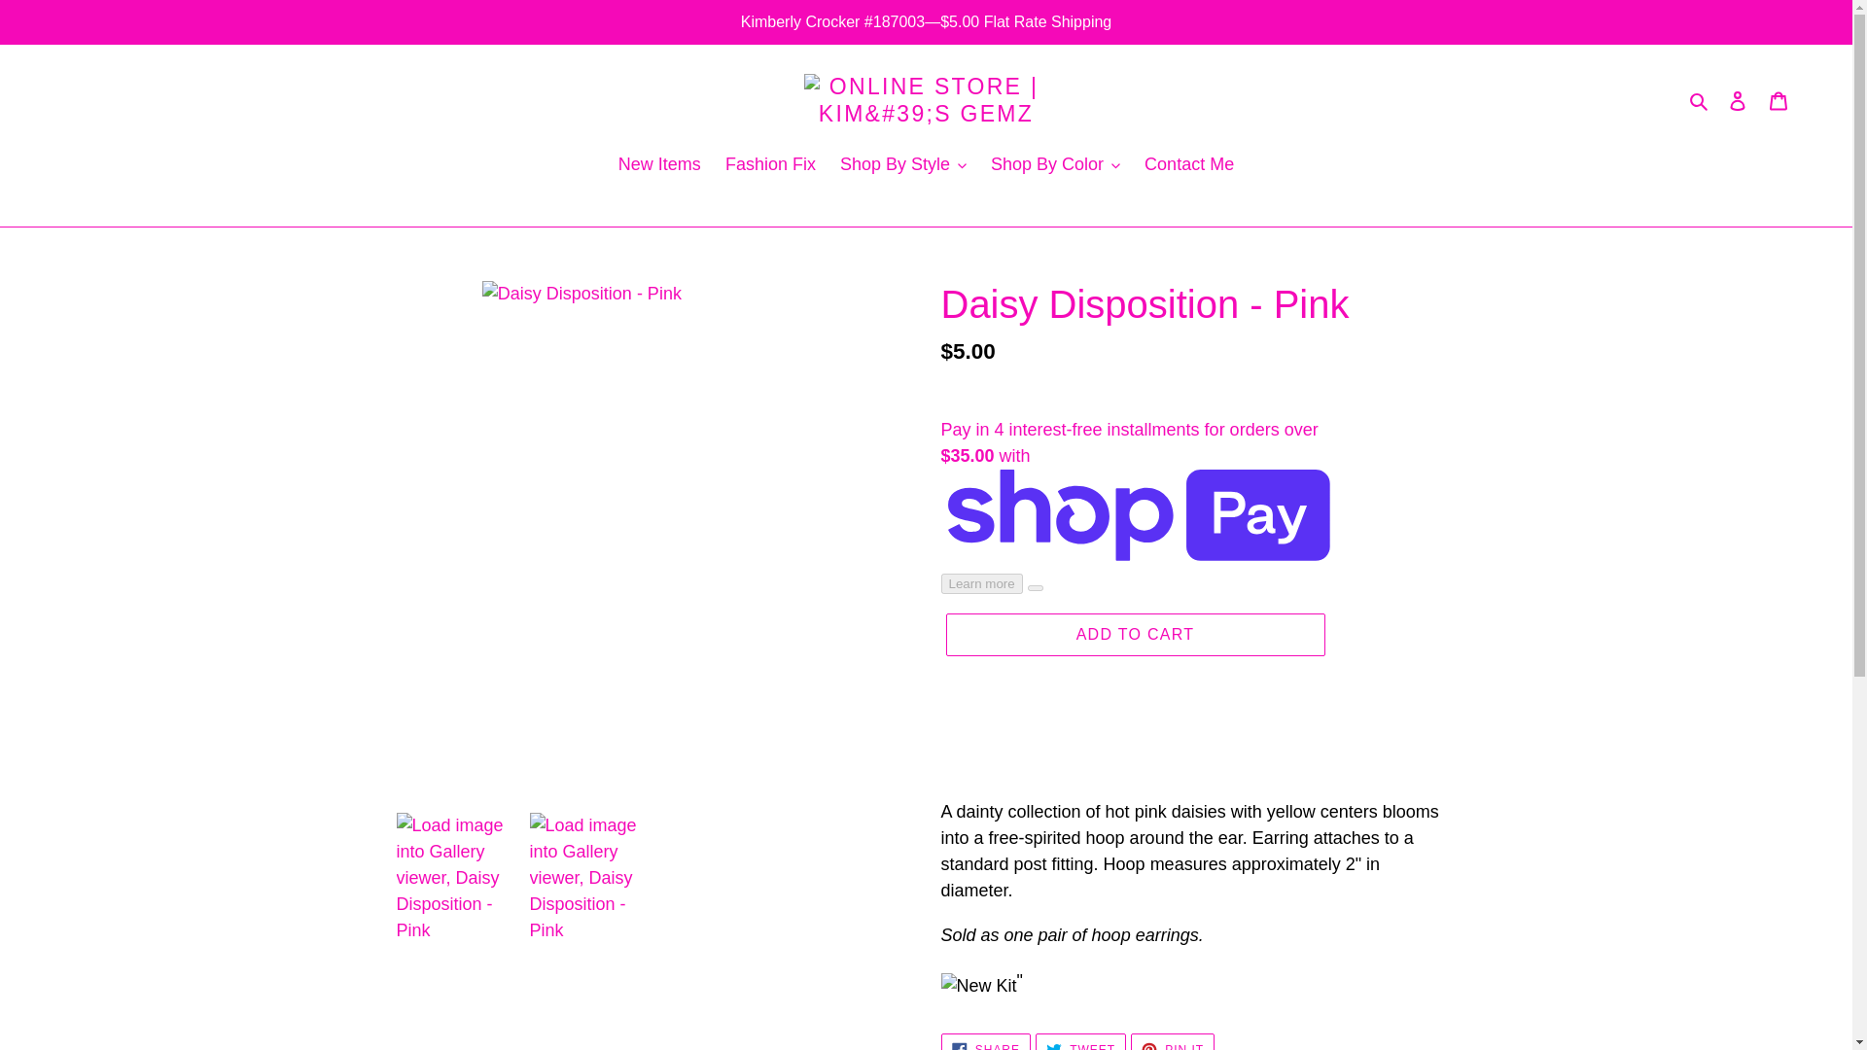  I want to click on Search, so click(1700, 99).